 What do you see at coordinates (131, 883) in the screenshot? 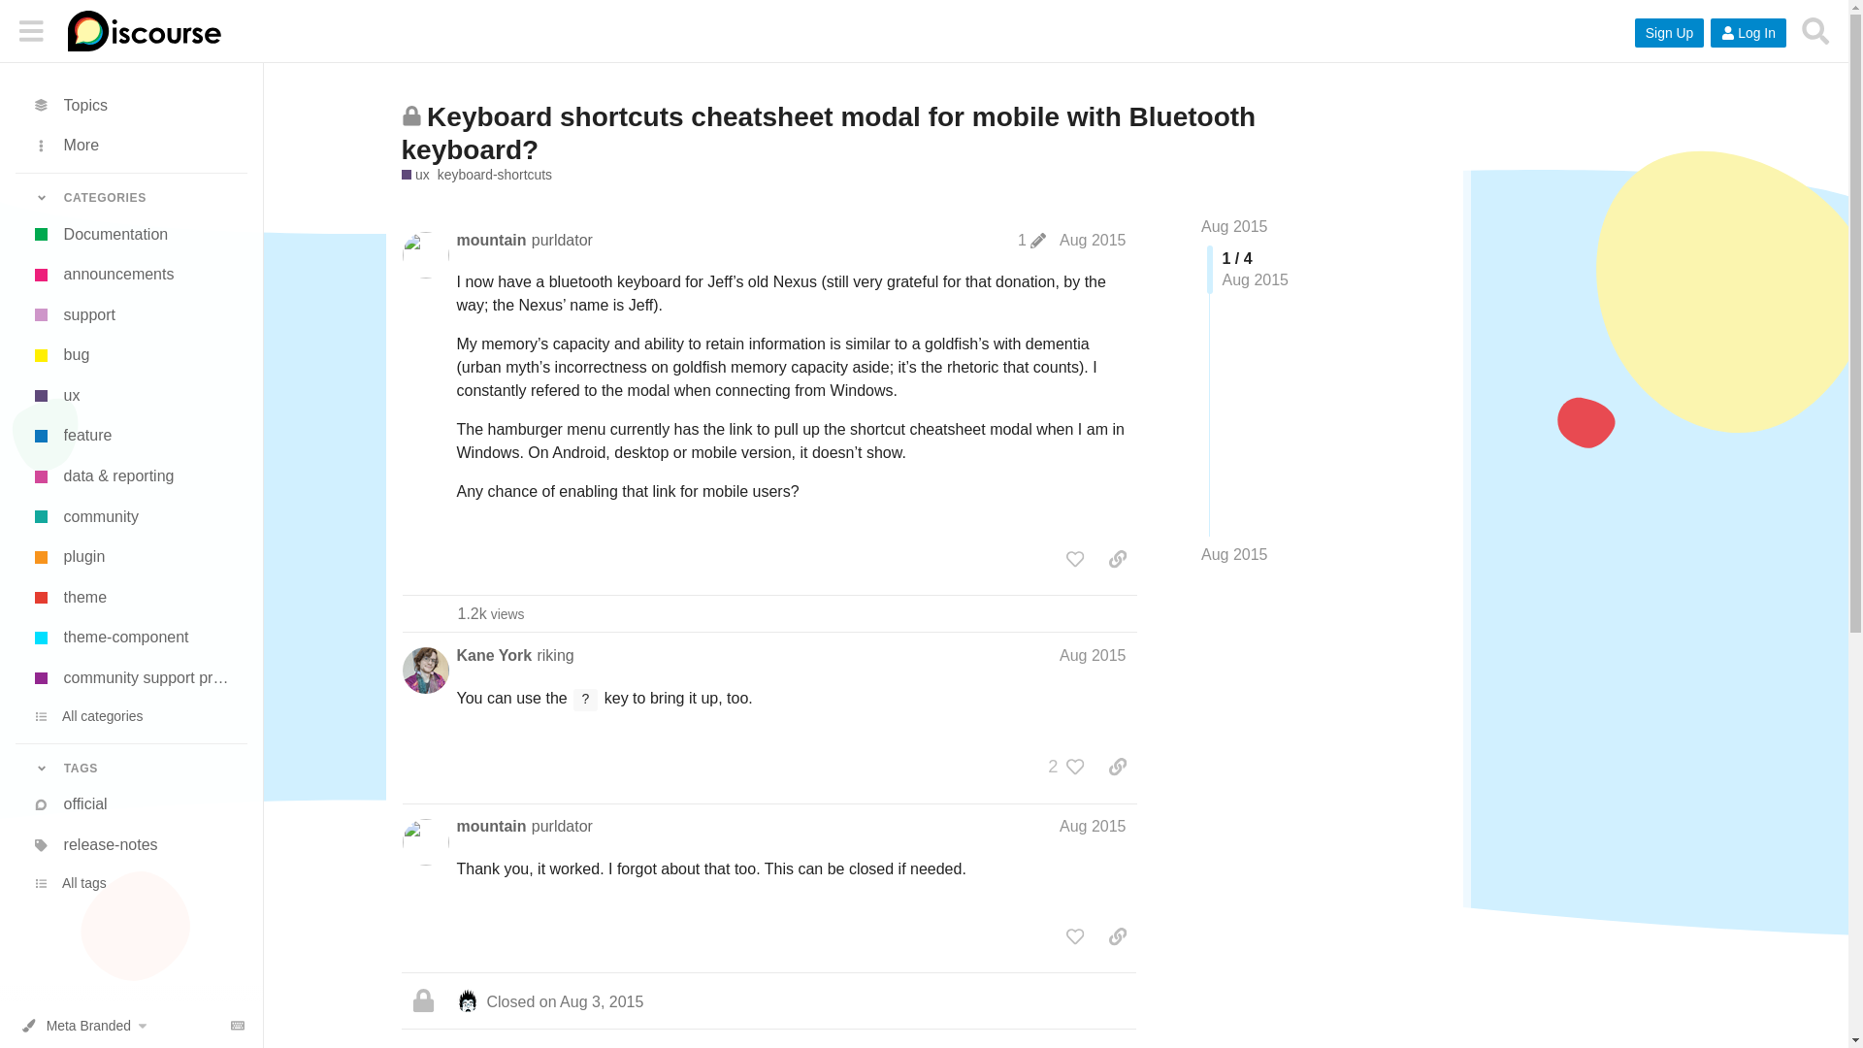
I see `All tags` at bounding box center [131, 883].